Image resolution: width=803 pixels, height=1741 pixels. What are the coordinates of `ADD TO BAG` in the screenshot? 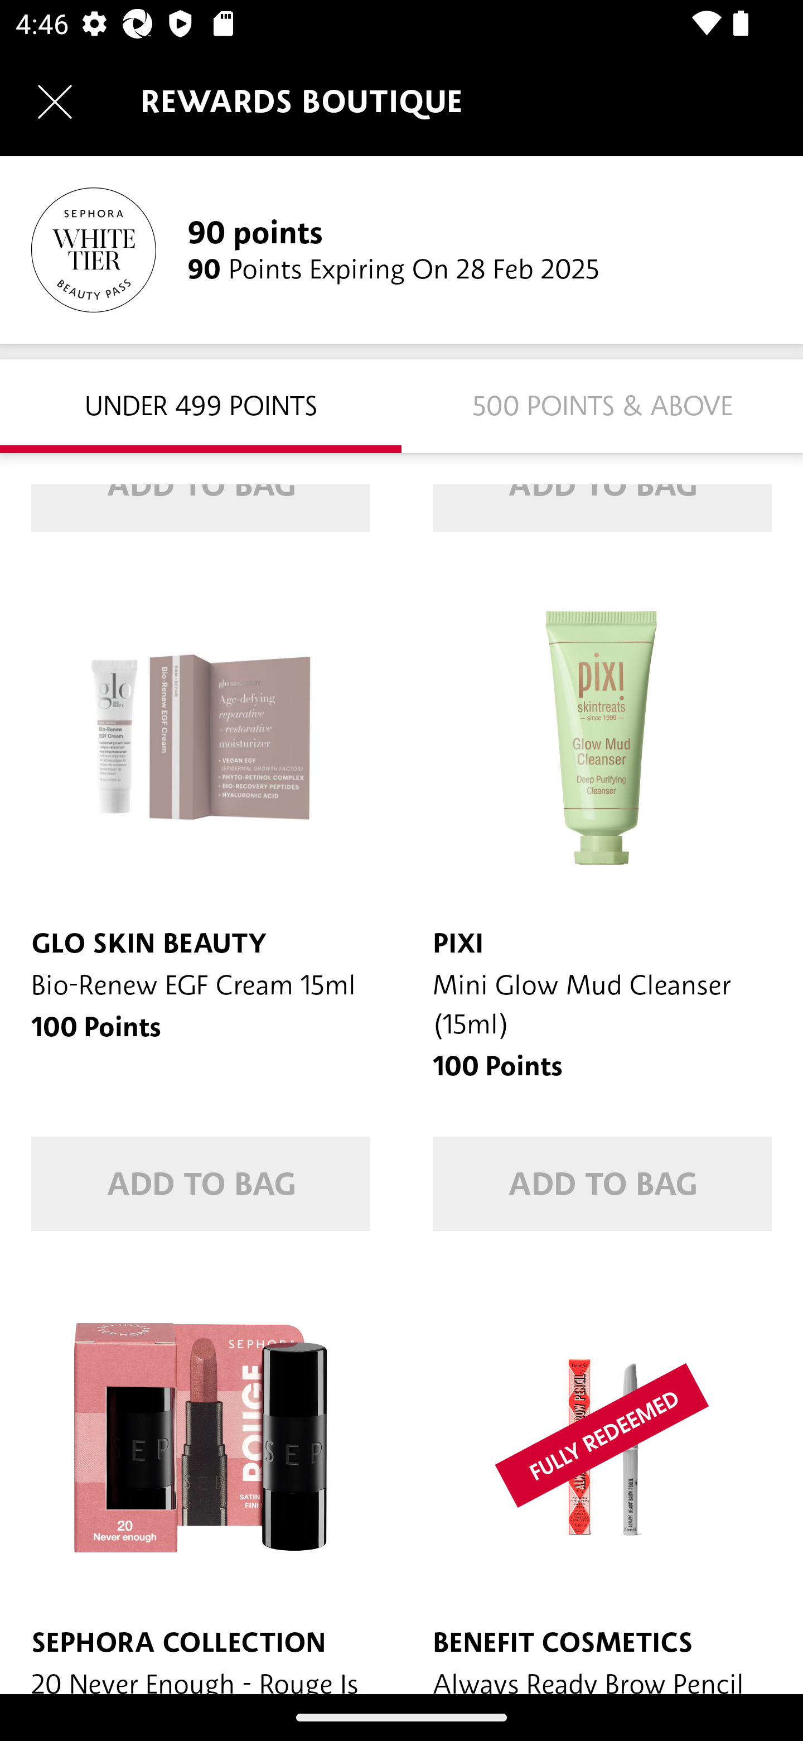 It's located at (602, 1184).